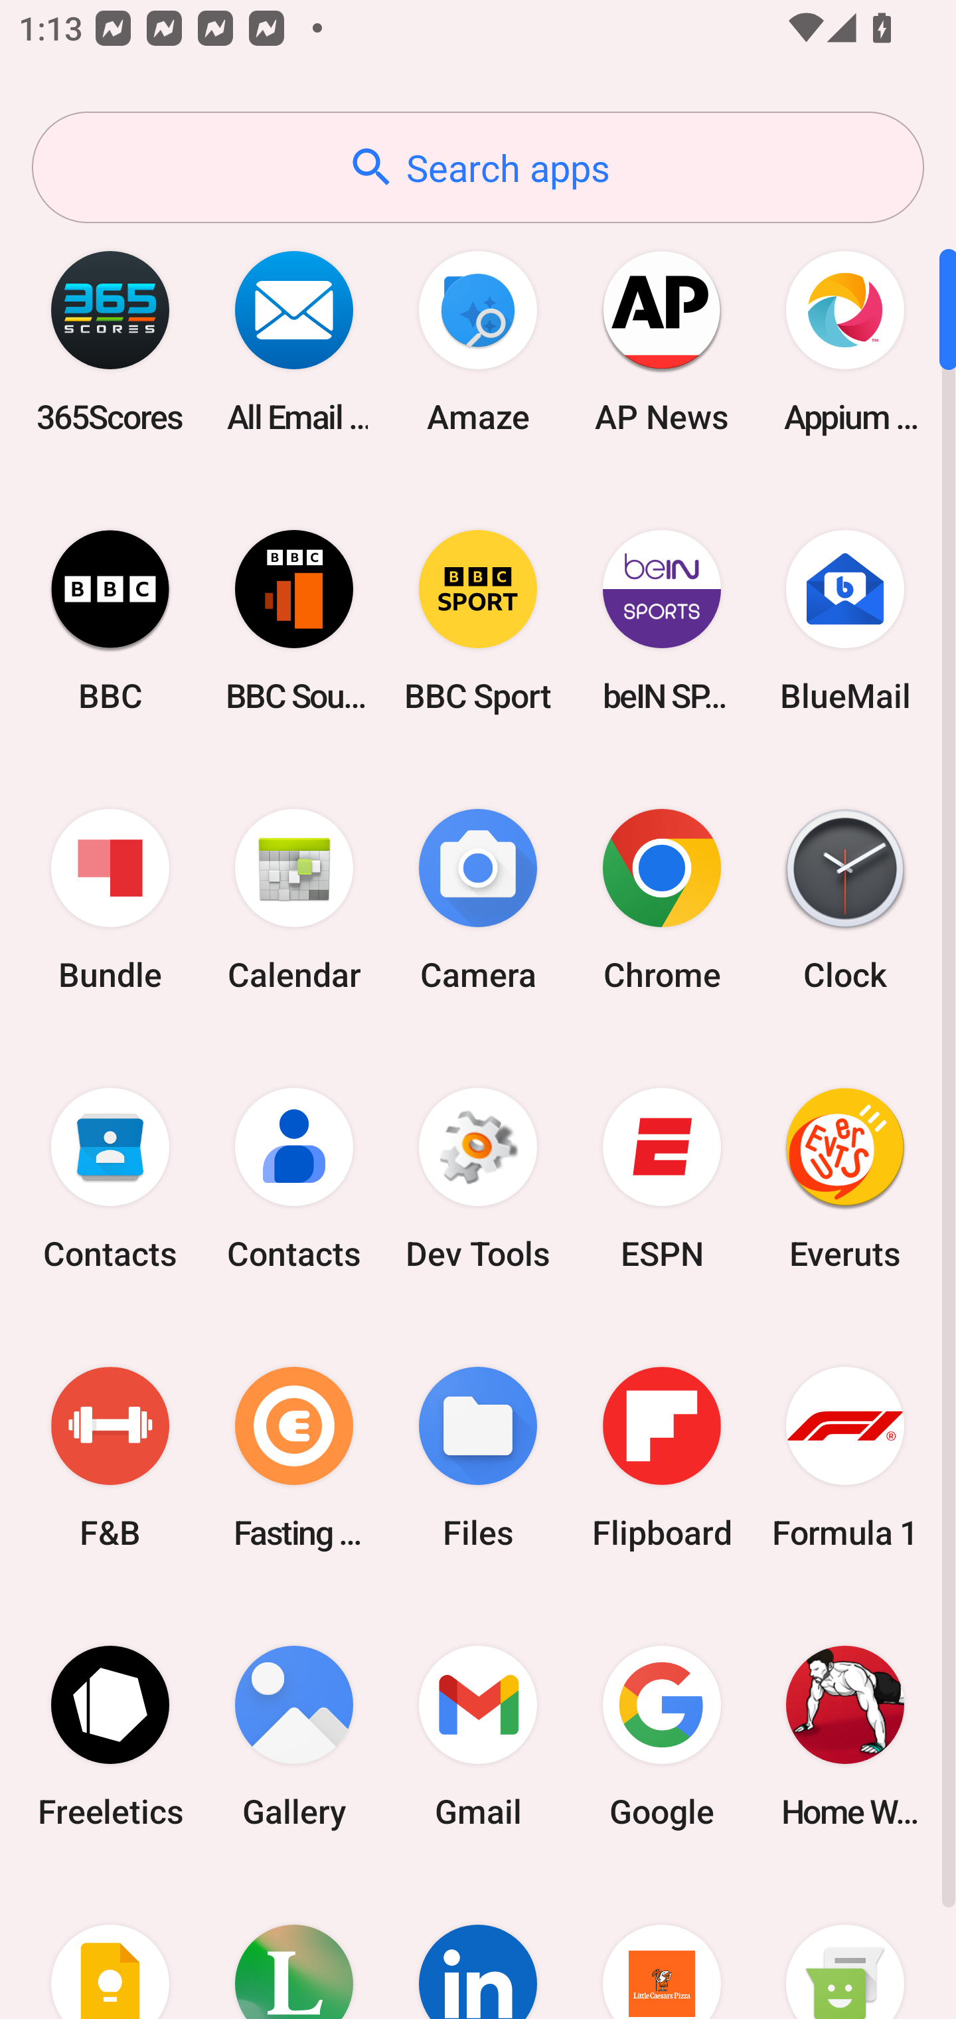 This screenshot has width=956, height=2019. Describe the element at coordinates (661, 620) in the screenshot. I see `beIN SPORTS` at that location.